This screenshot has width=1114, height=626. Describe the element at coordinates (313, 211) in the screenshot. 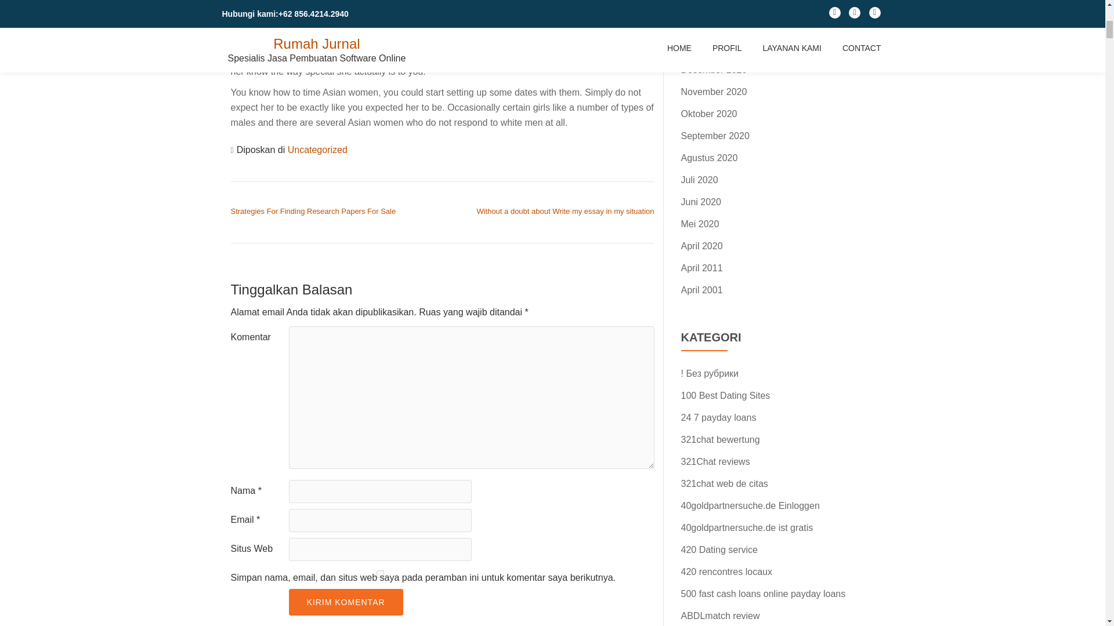

I see `Strategies For Finding Research Papers For Sale` at that location.